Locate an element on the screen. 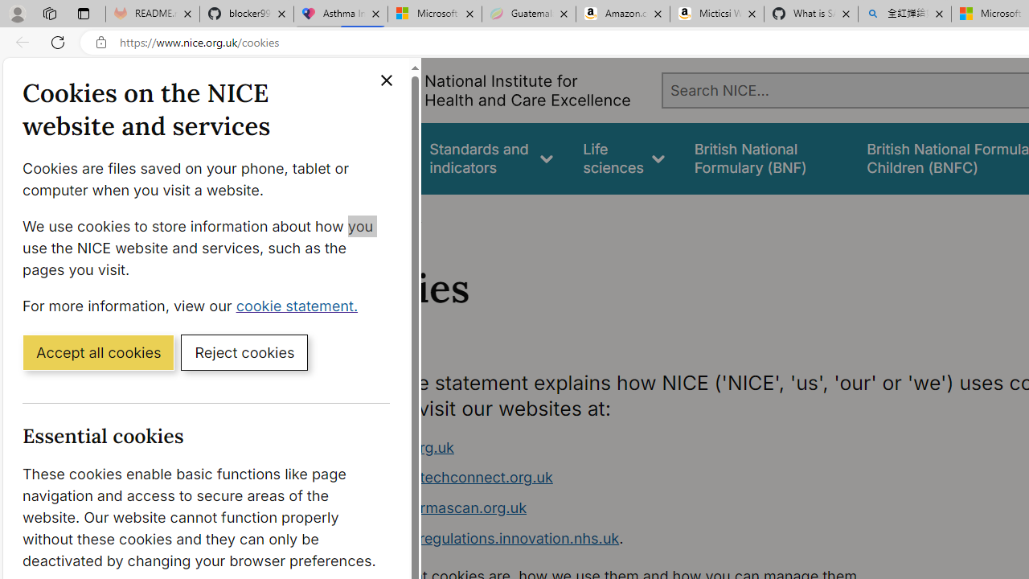  www.nice.org.uk is located at coordinates (640, 447).